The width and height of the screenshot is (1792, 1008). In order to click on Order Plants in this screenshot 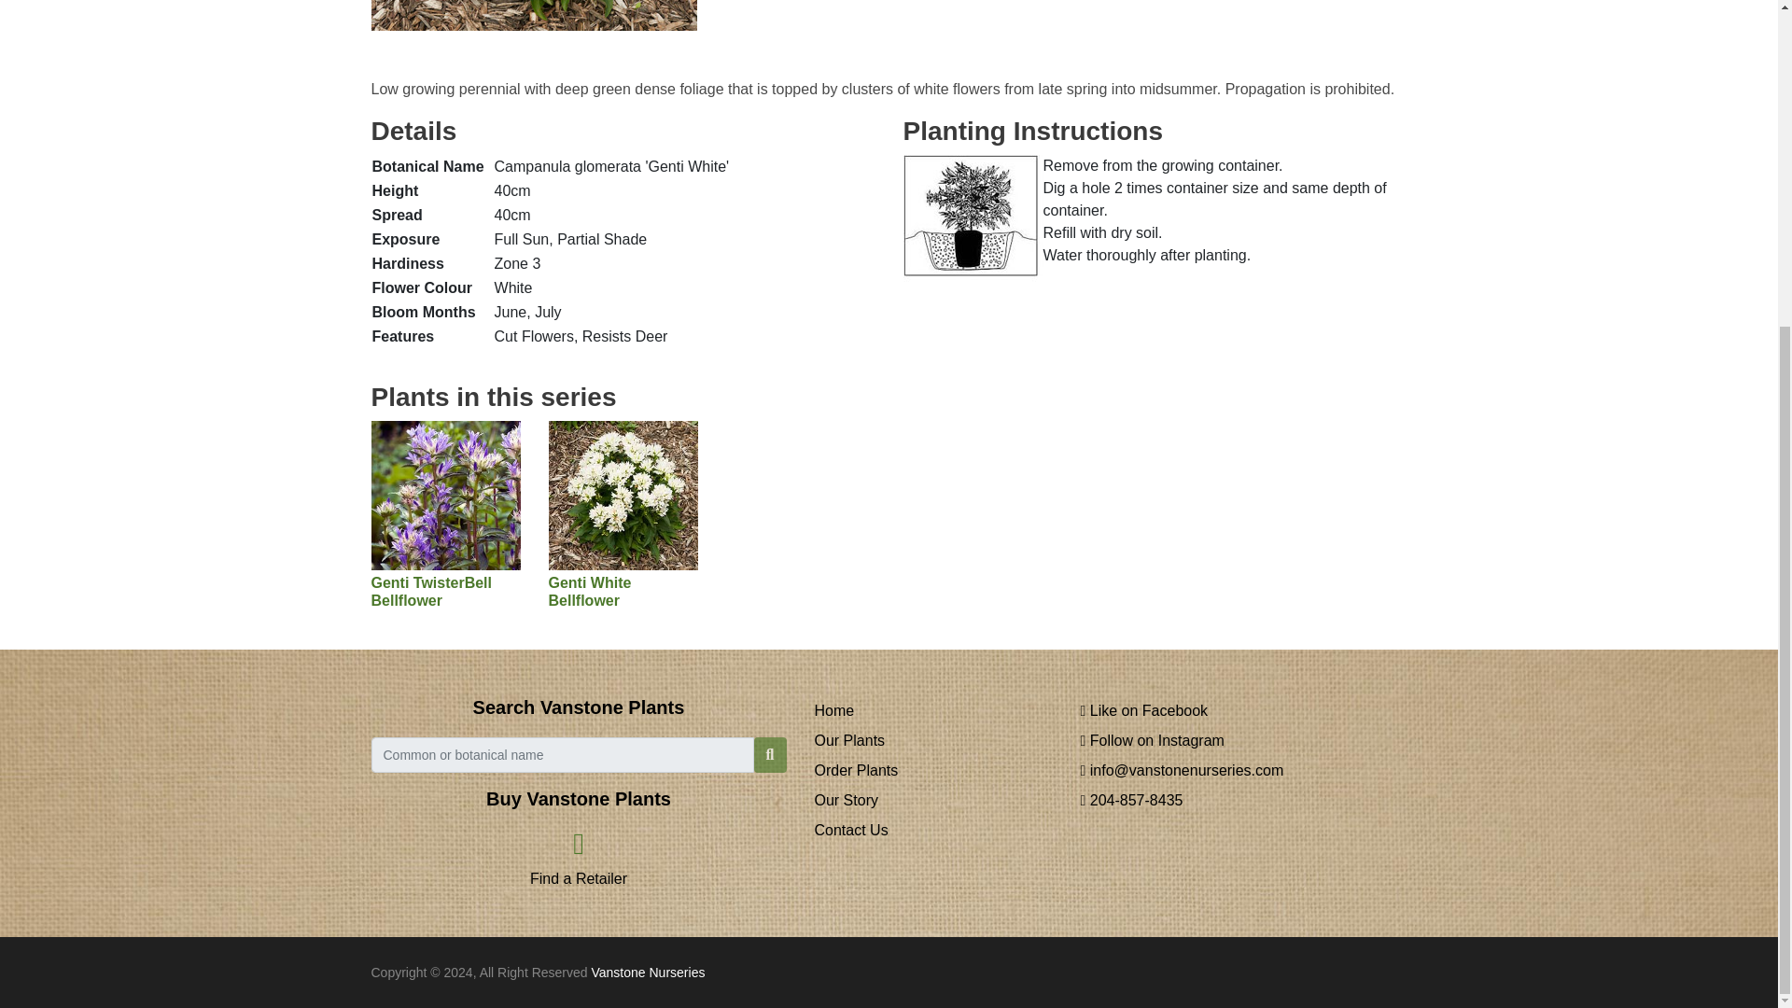, I will do `click(855, 769)`.